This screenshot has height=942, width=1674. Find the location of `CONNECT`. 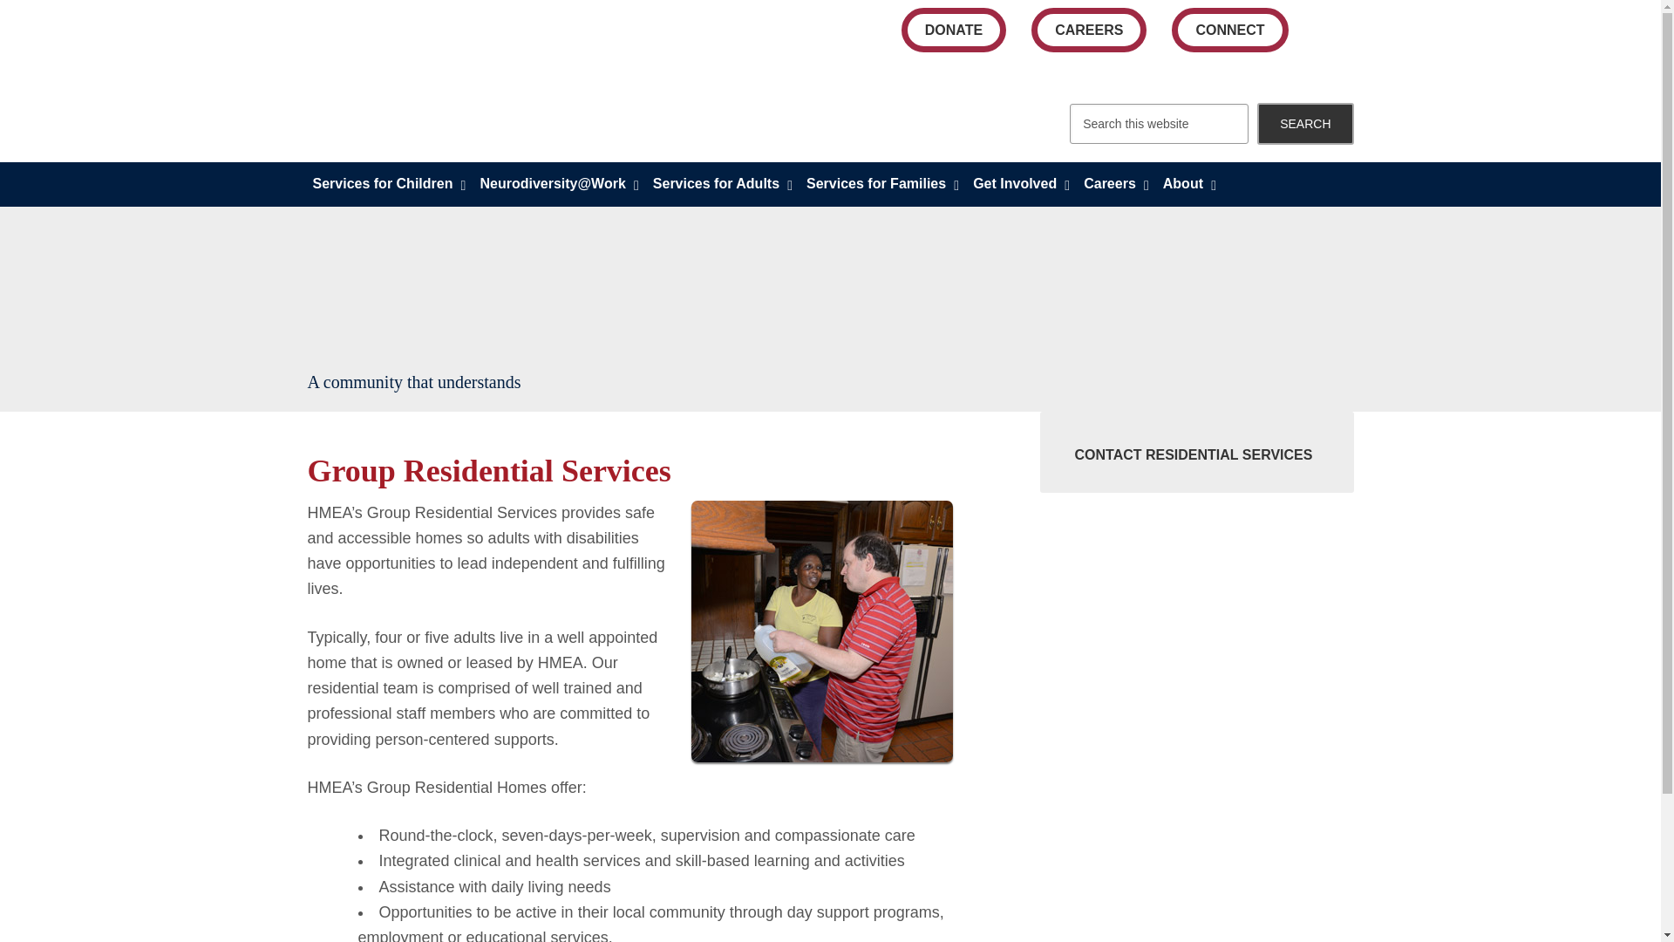

CONNECT is located at coordinates (1229, 30).